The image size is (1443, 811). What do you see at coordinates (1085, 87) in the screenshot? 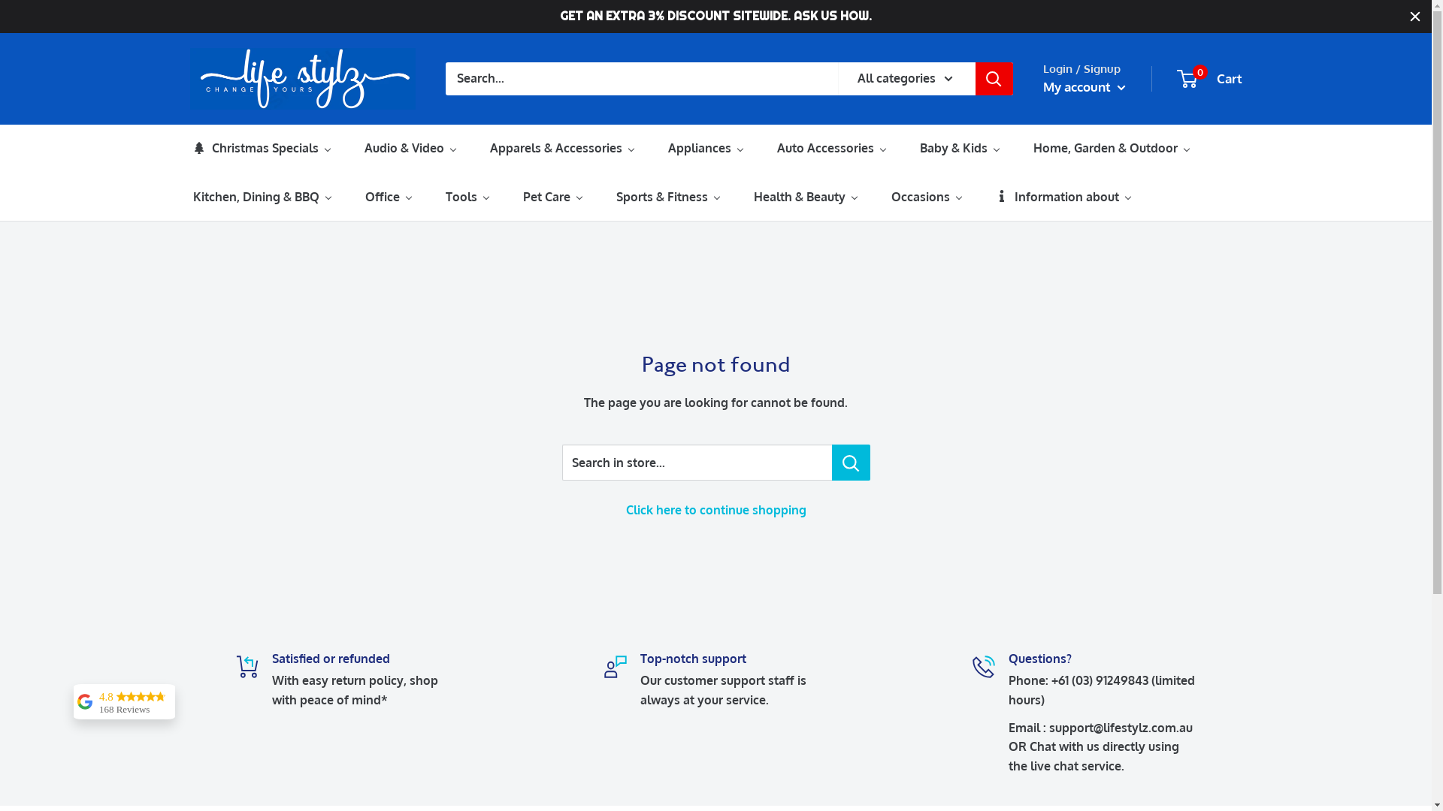
I see `My account` at bounding box center [1085, 87].